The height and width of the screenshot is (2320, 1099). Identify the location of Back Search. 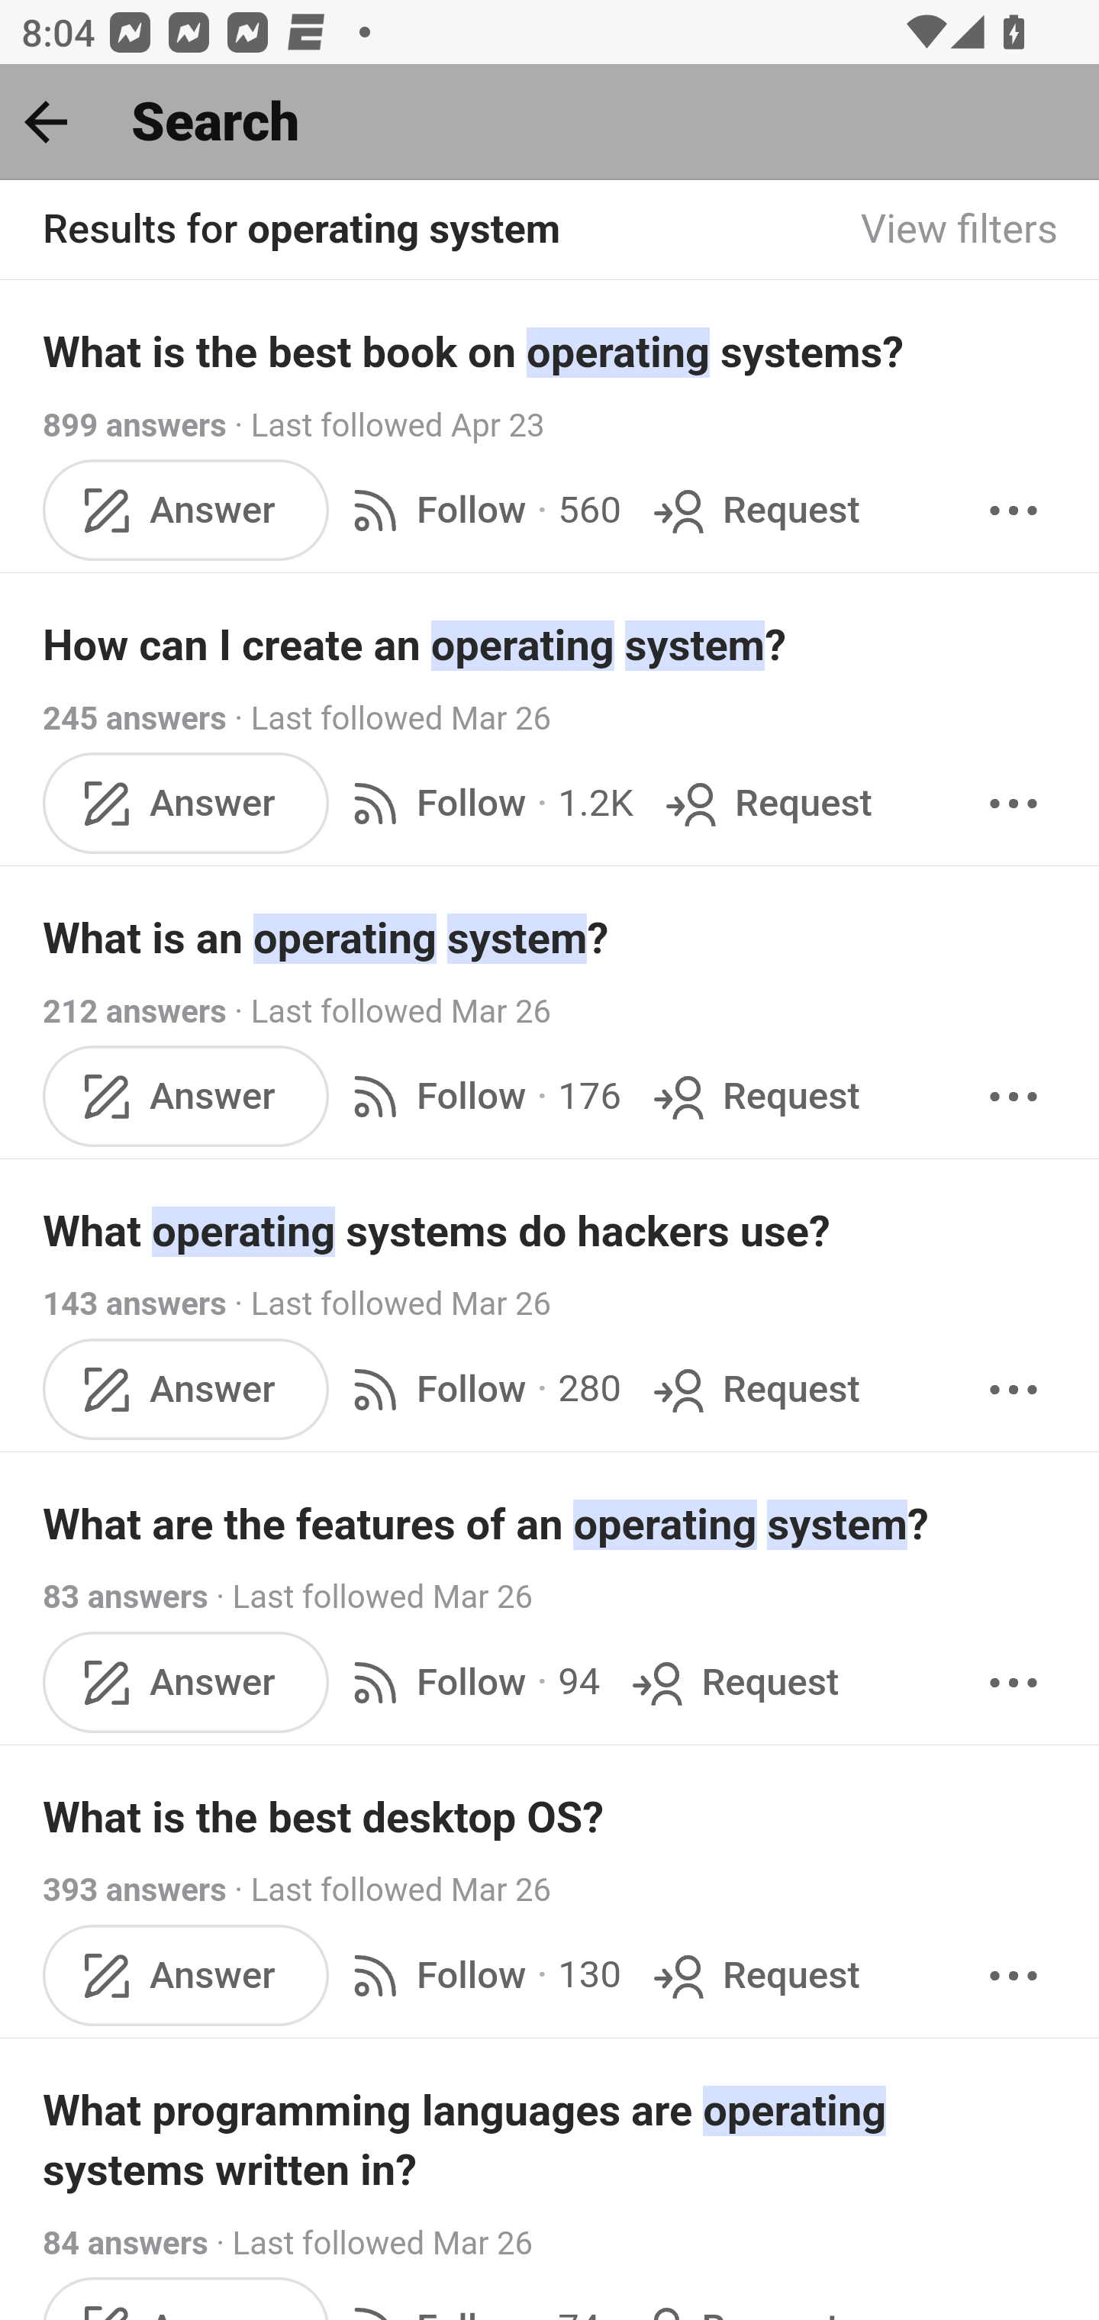
(549, 123).